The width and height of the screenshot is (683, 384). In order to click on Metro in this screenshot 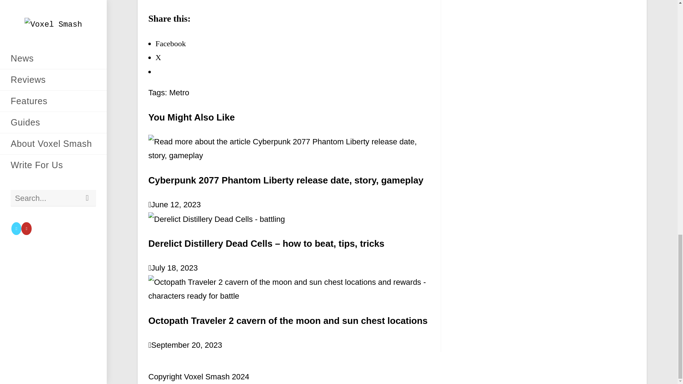, I will do `click(179, 92)`.